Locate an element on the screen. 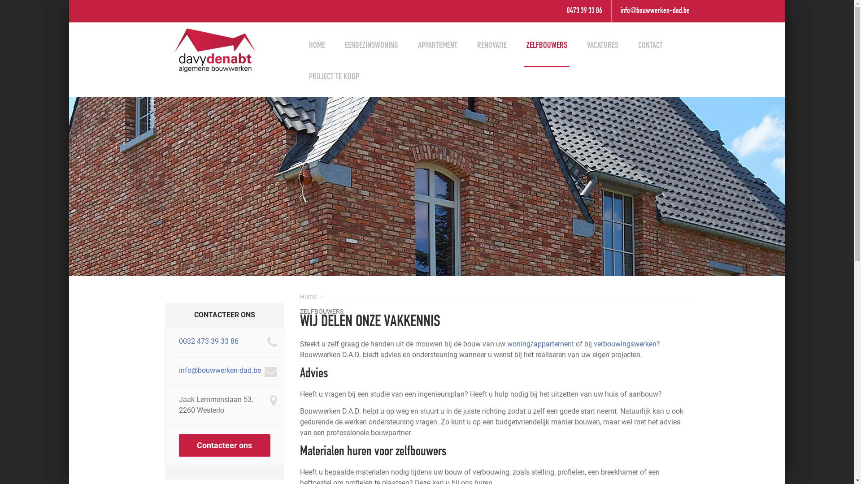  info@bouwwerken-dad.be is located at coordinates (220, 370).